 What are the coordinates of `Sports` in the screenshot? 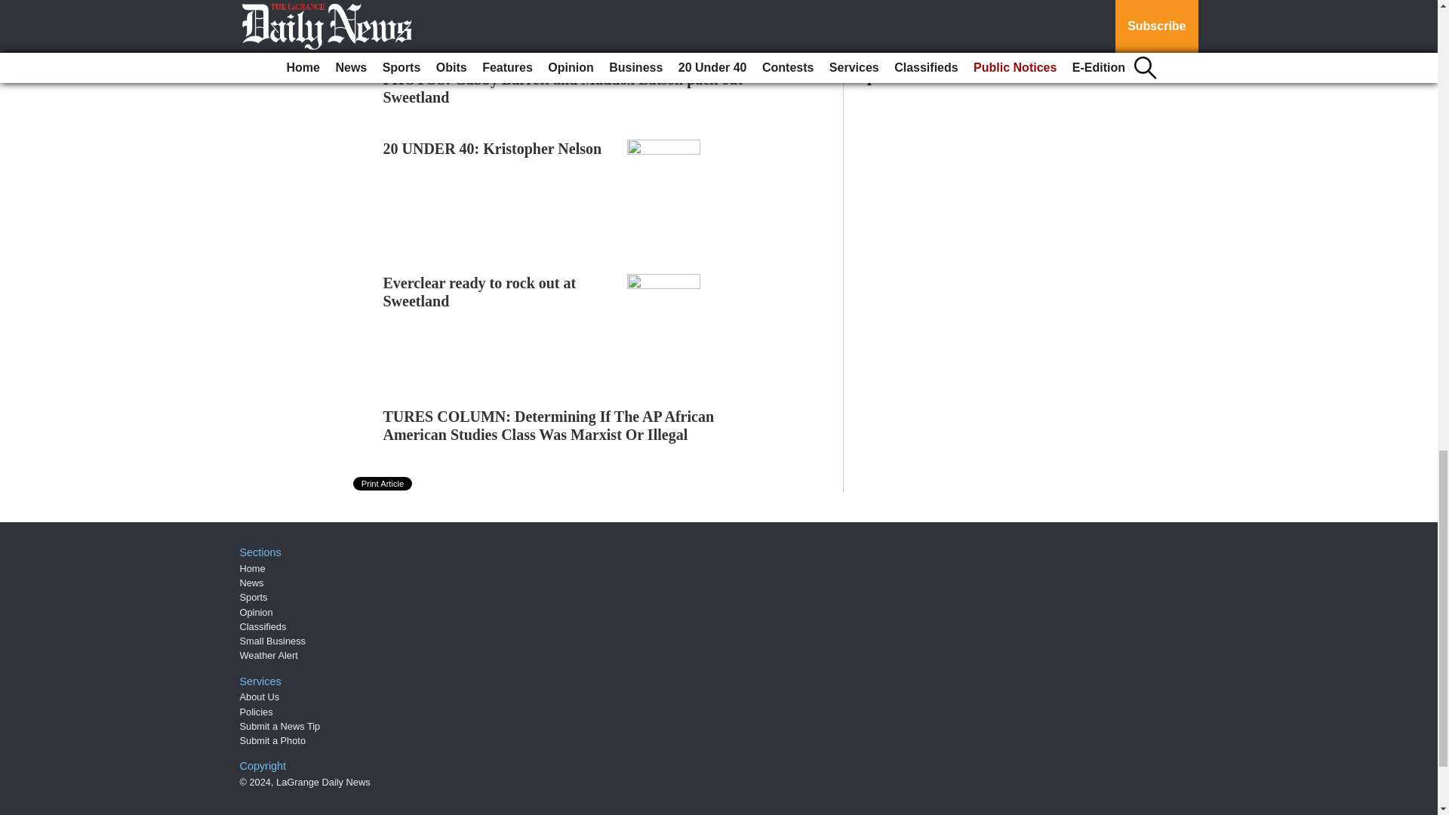 It's located at (254, 598).